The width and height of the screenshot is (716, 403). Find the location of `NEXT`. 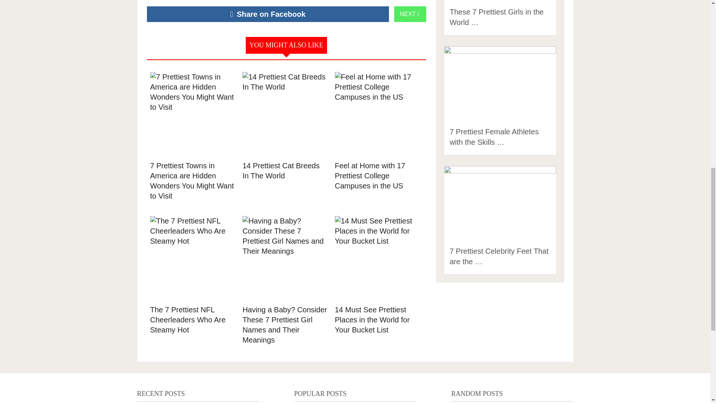

NEXT is located at coordinates (410, 14).